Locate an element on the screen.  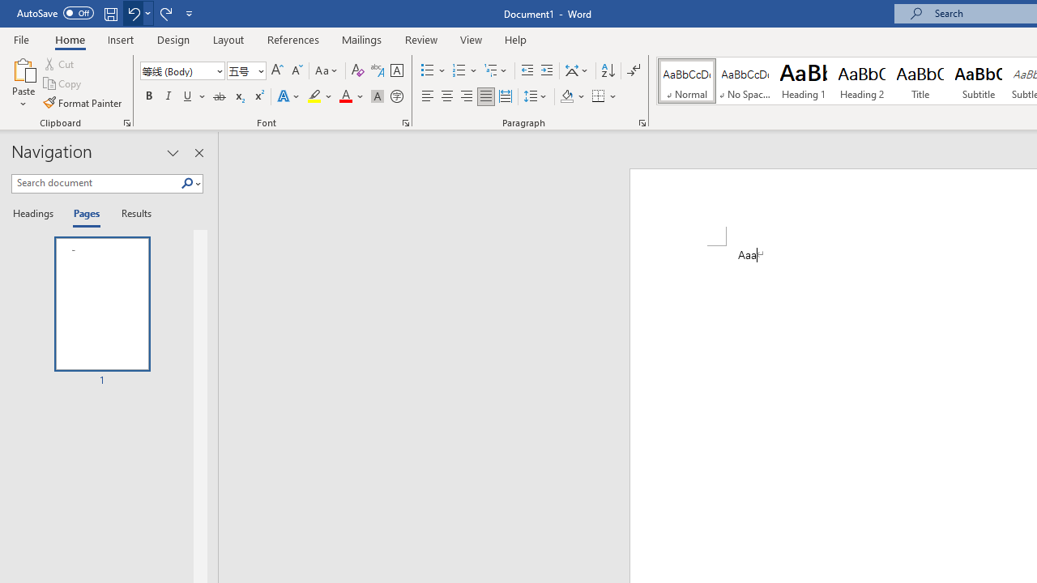
References is located at coordinates (293, 39).